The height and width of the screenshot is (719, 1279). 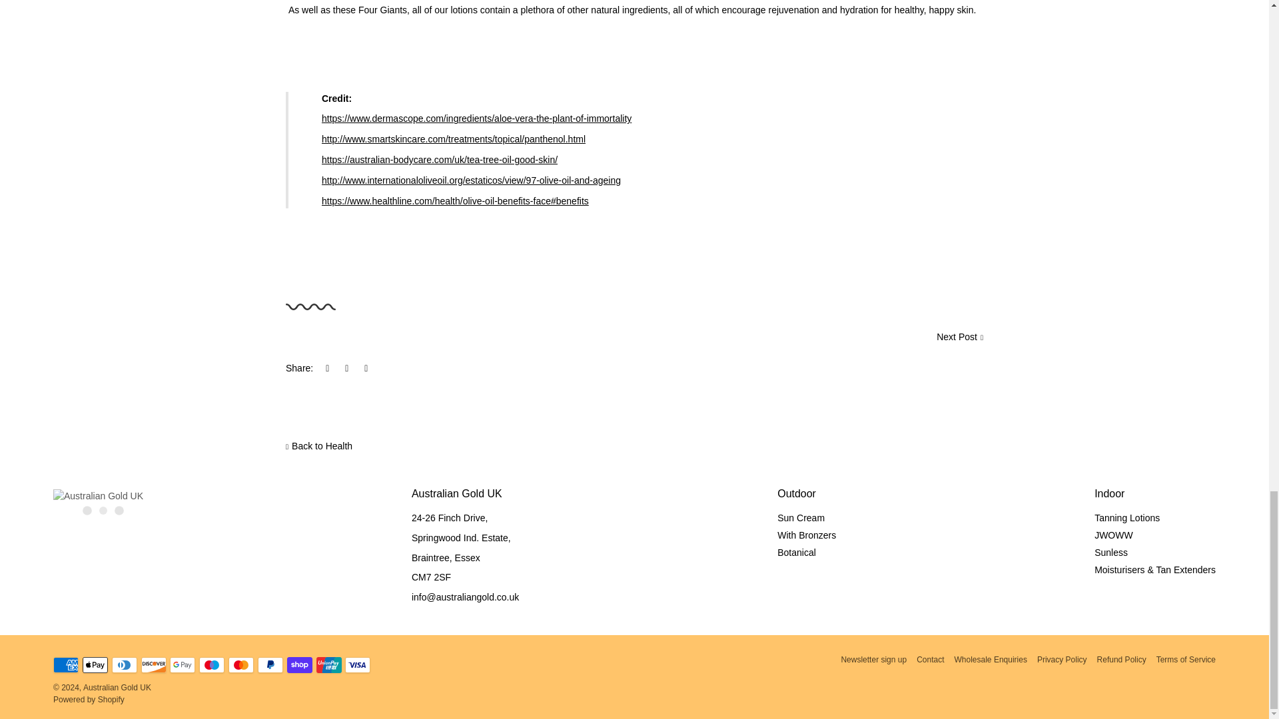 I want to click on Diners Club, so click(x=124, y=664).